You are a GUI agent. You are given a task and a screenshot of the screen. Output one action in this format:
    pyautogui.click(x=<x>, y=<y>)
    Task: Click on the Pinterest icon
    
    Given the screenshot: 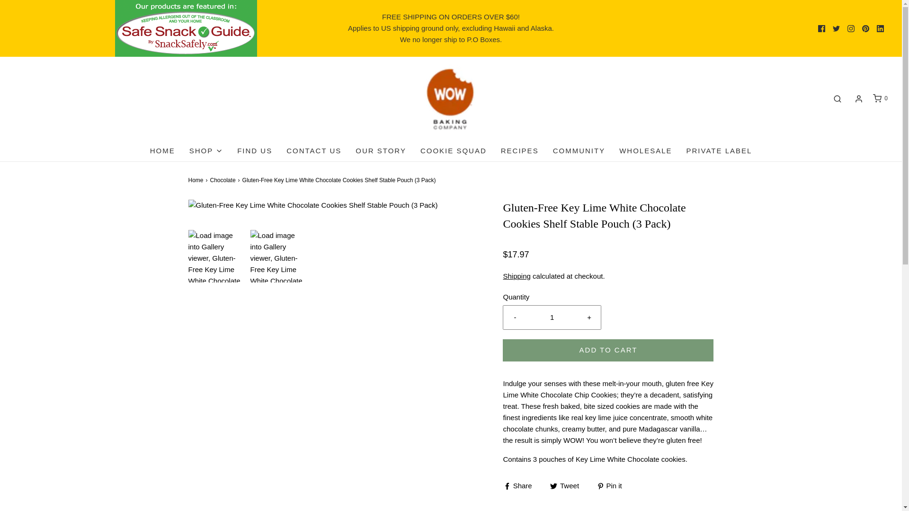 What is the action you would take?
    pyautogui.click(x=865, y=28)
    